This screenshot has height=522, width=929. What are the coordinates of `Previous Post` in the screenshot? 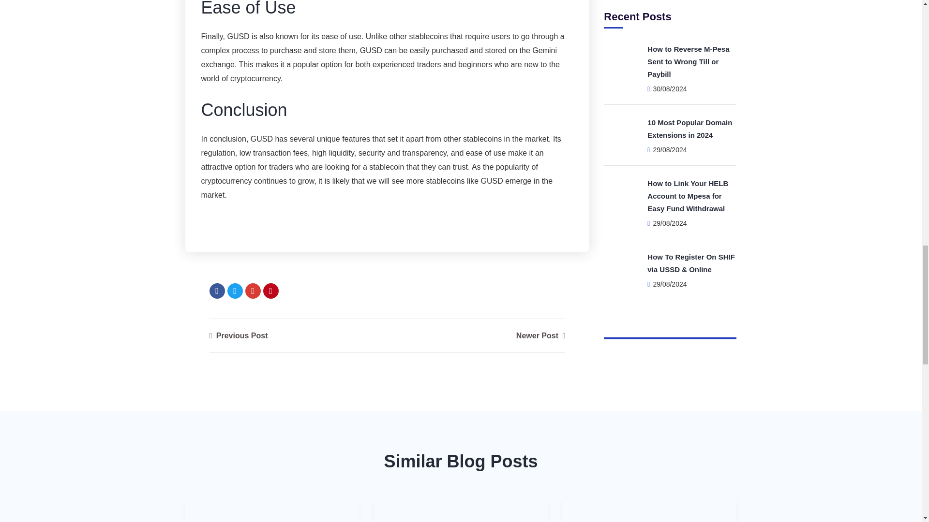 It's located at (238, 335).